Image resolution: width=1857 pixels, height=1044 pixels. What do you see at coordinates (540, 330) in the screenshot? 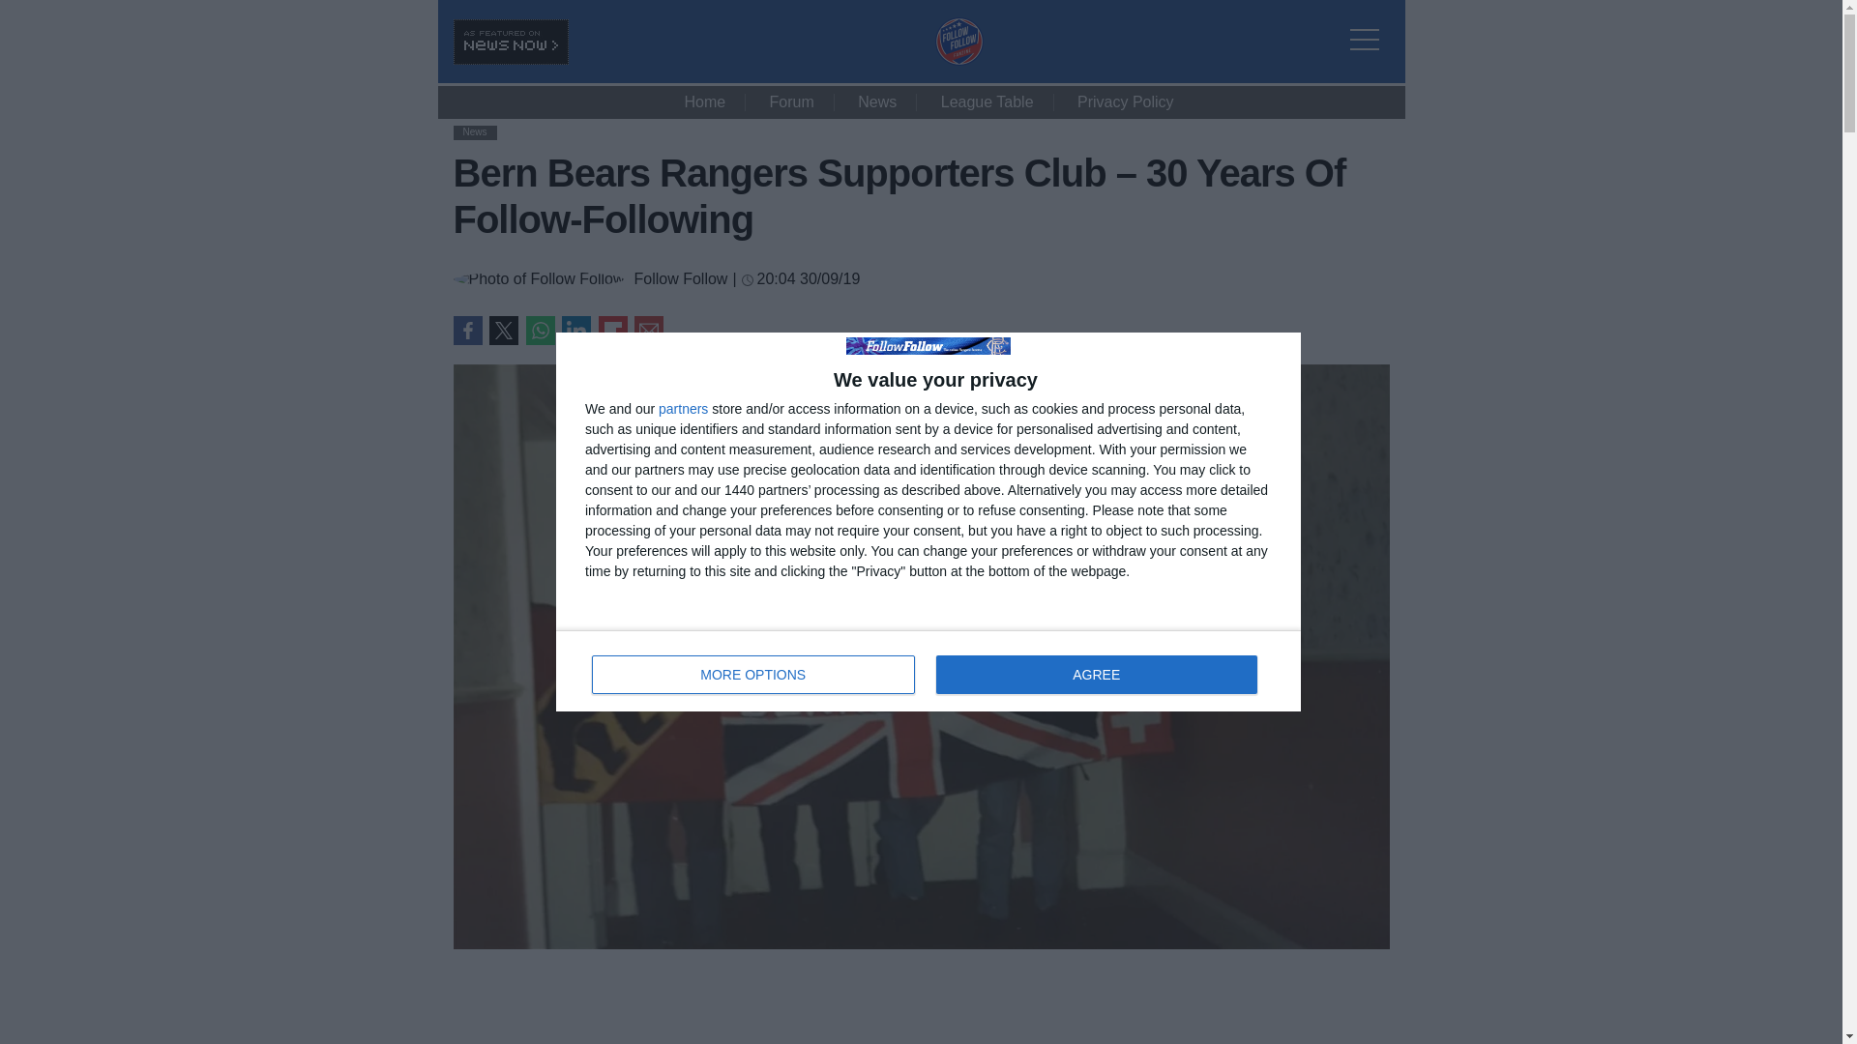
I see `share on WhatsApp` at bounding box center [540, 330].